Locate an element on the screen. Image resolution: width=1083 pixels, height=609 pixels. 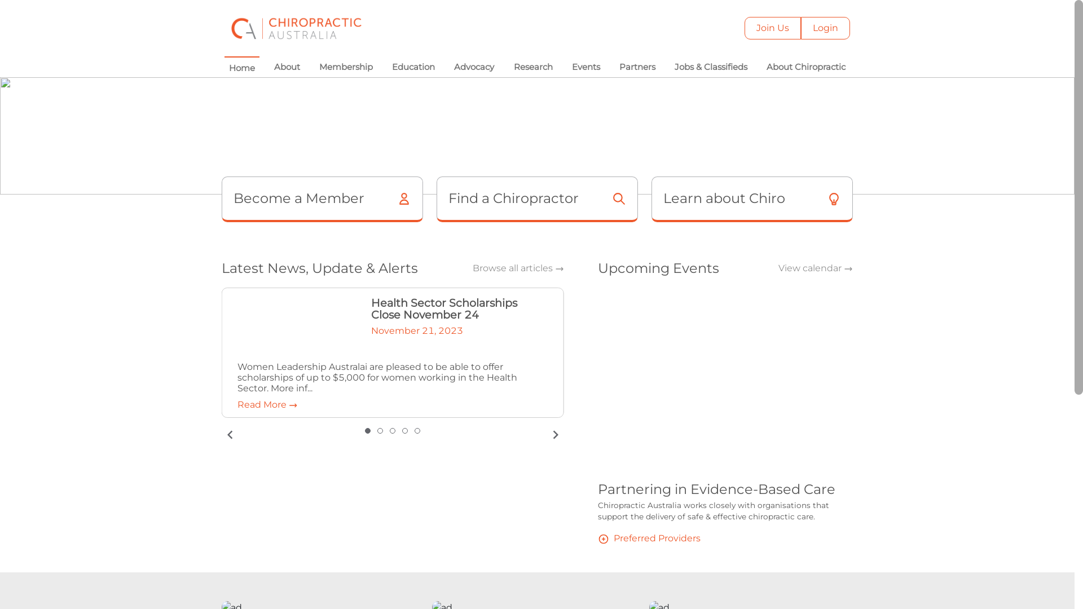
Home is located at coordinates (242, 68).